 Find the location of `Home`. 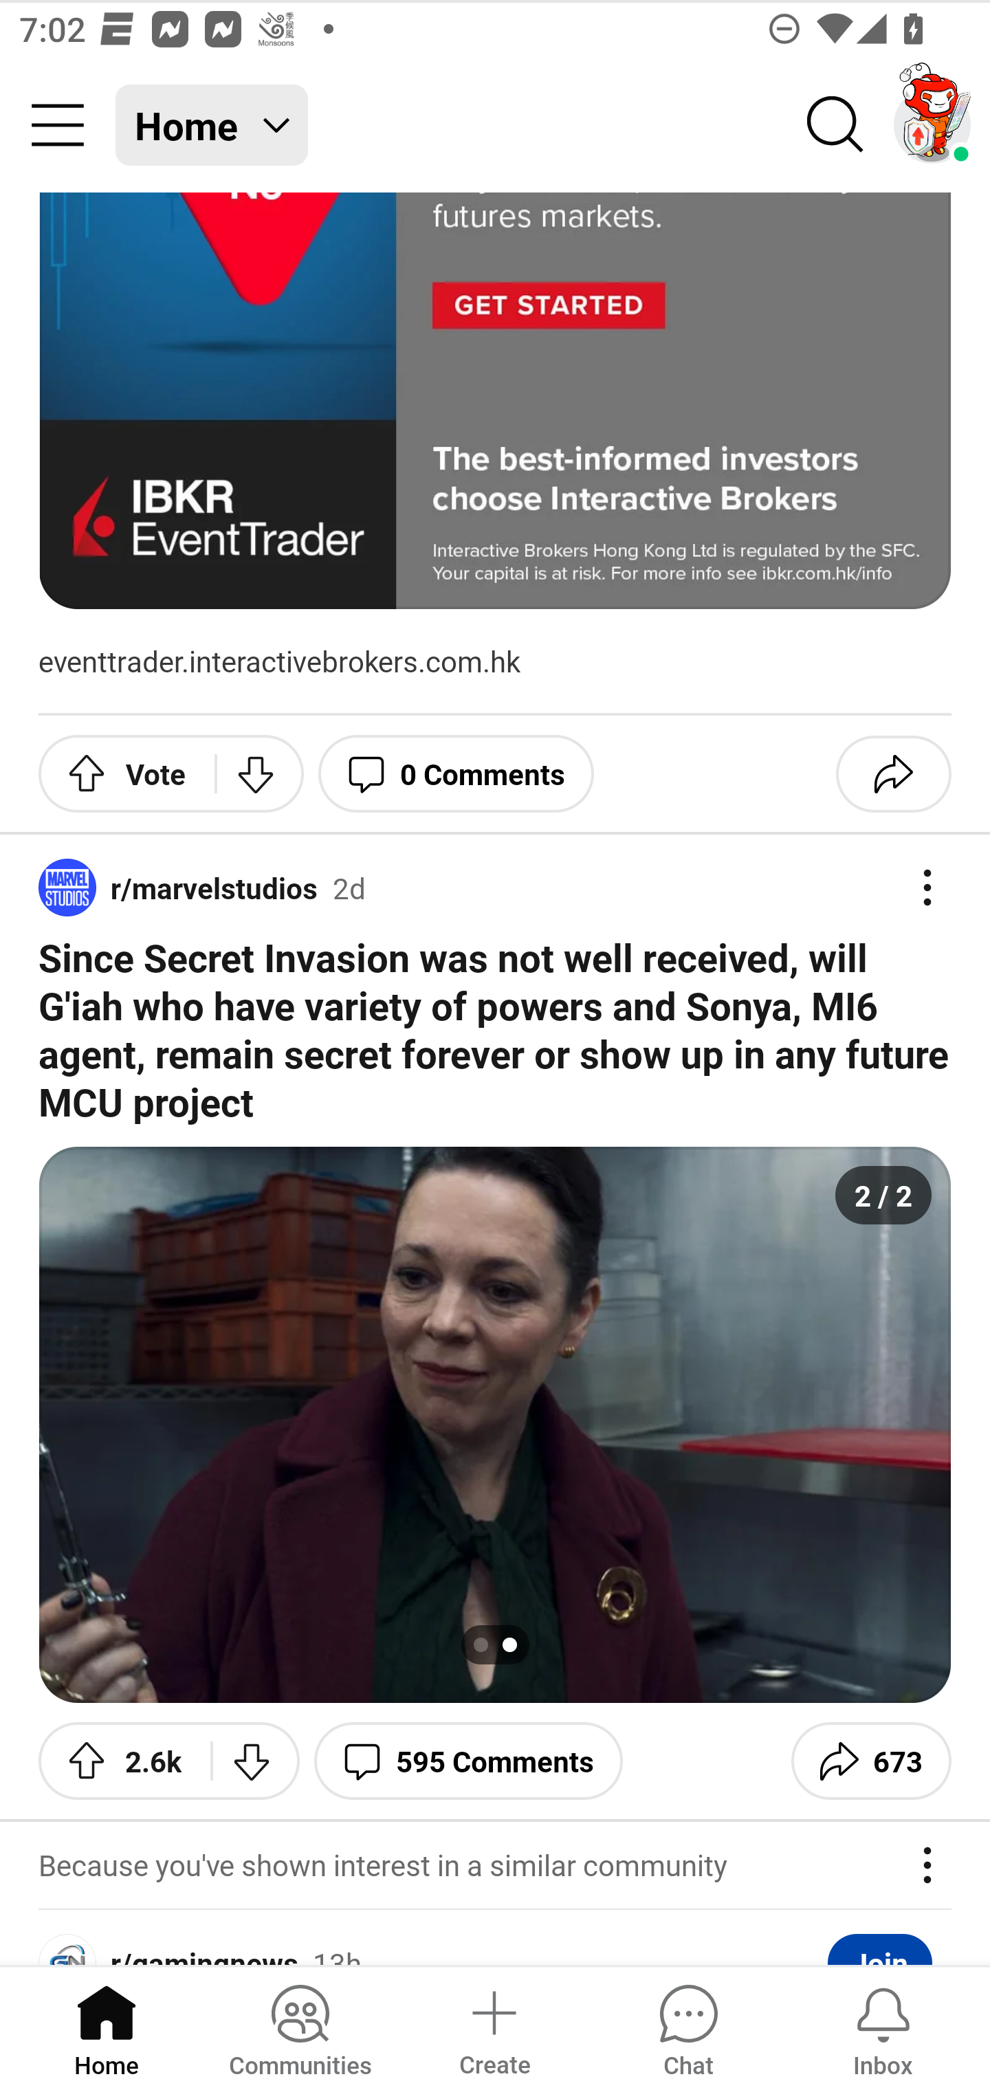

Home is located at coordinates (107, 2027).